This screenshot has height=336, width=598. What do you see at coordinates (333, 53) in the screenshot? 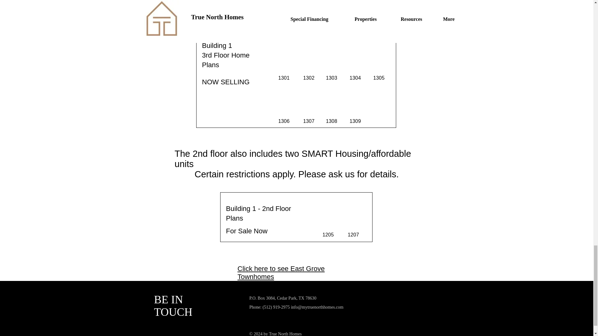
I see `EG 1303 Floor Plan.pdf` at bounding box center [333, 53].